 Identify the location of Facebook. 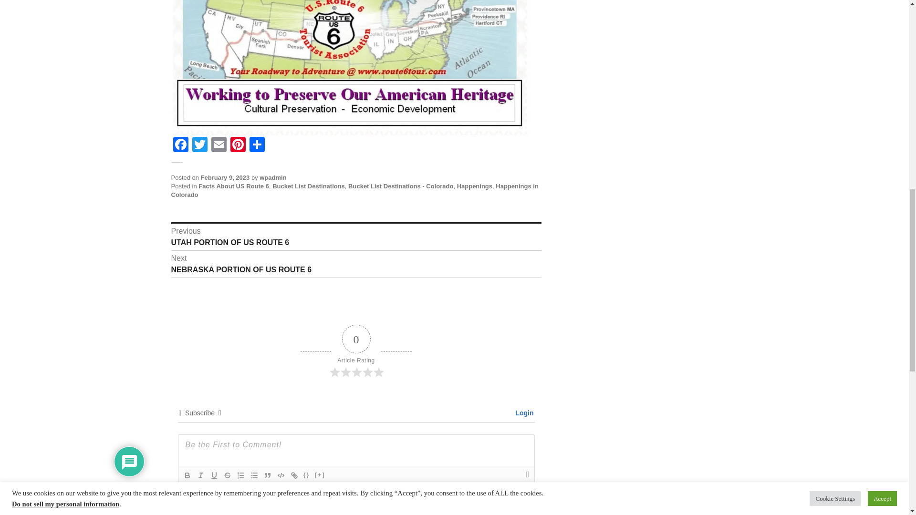
(180, 146).